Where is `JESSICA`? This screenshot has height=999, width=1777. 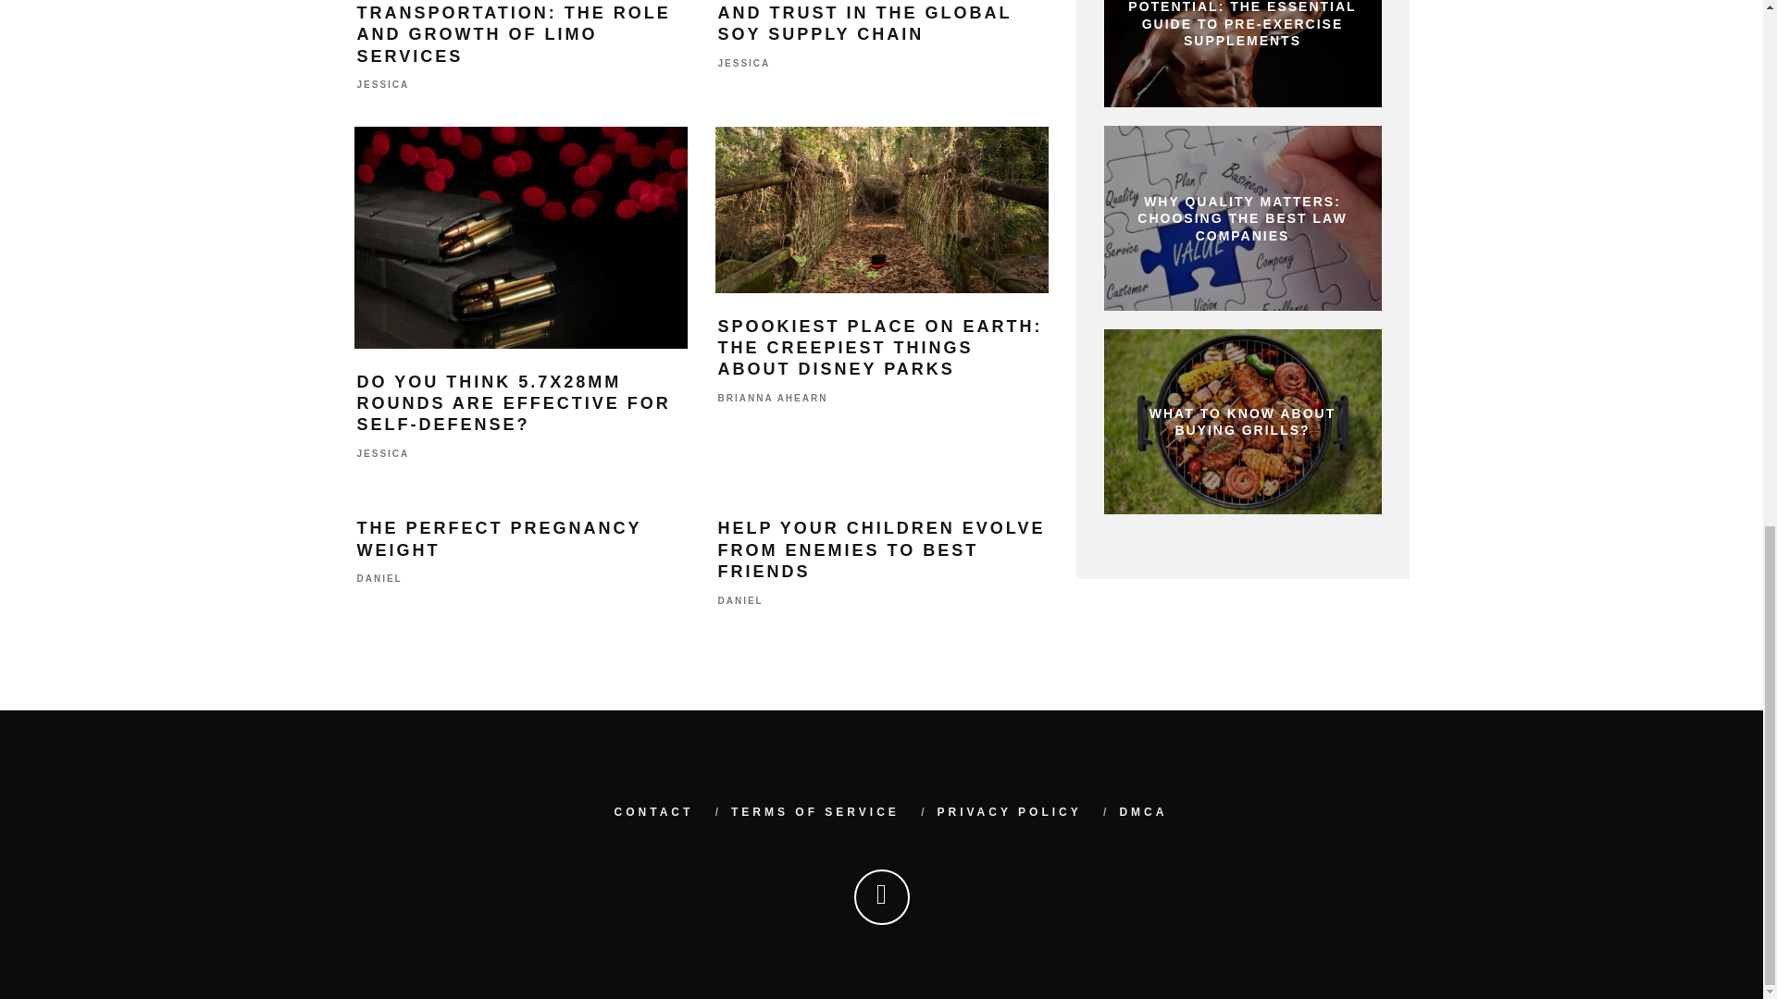 JESSICA is located at coordinates (744, 63).